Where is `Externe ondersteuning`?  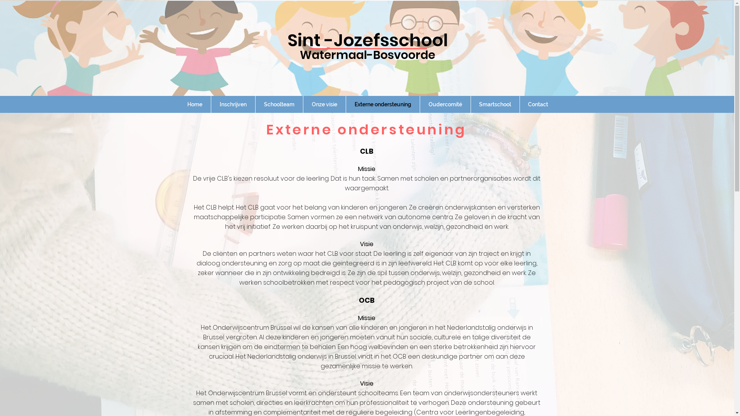 Externe ondersteuning is located at coordinates (383, 104).